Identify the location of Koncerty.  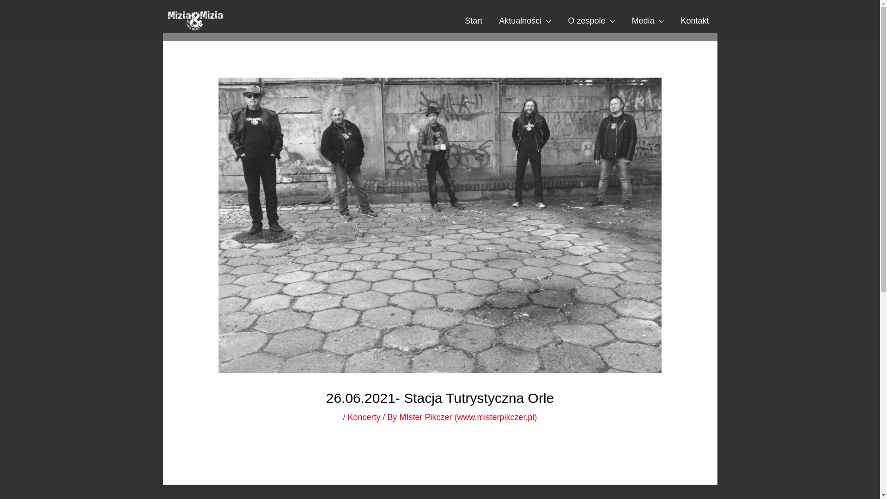
(364, 417).